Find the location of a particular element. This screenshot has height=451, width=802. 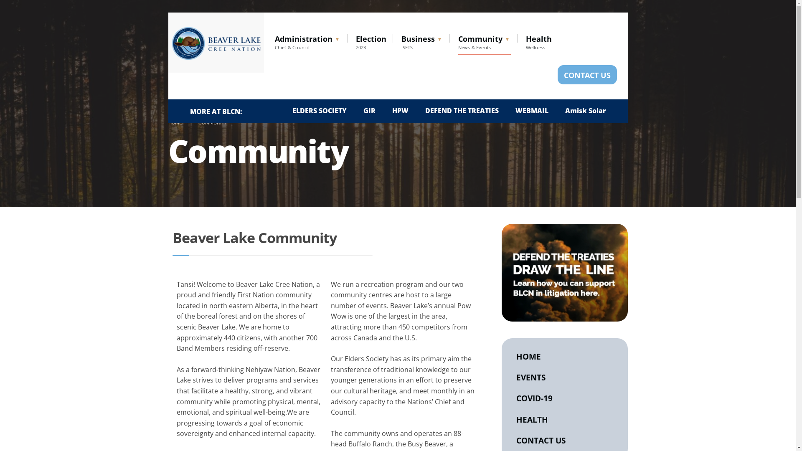

HOME is located at coordinates (175, 123).